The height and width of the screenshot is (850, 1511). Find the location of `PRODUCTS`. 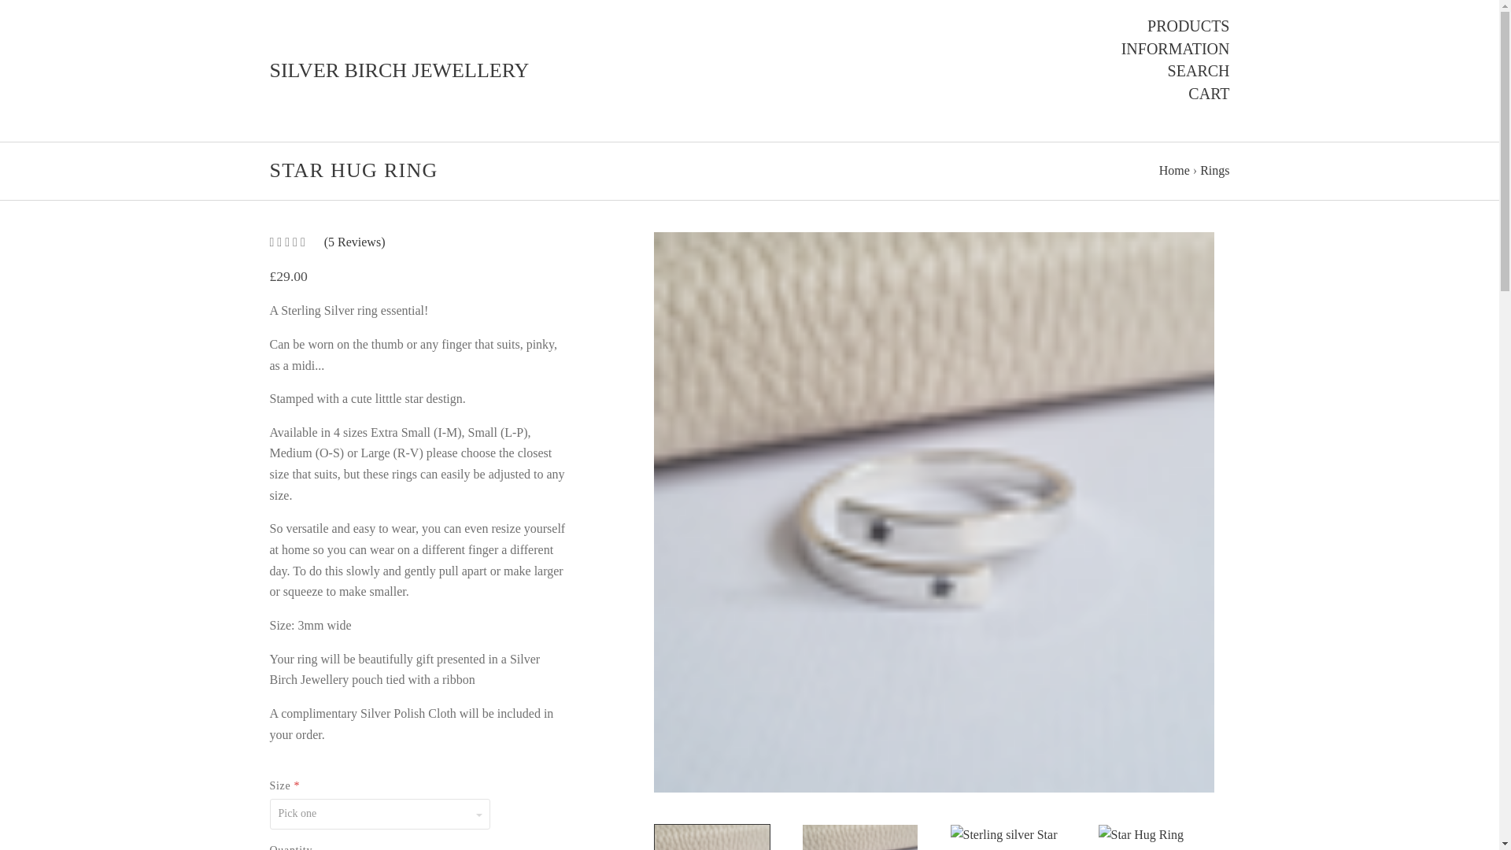

PRODUCTS is located at coordinates (1188, 26).